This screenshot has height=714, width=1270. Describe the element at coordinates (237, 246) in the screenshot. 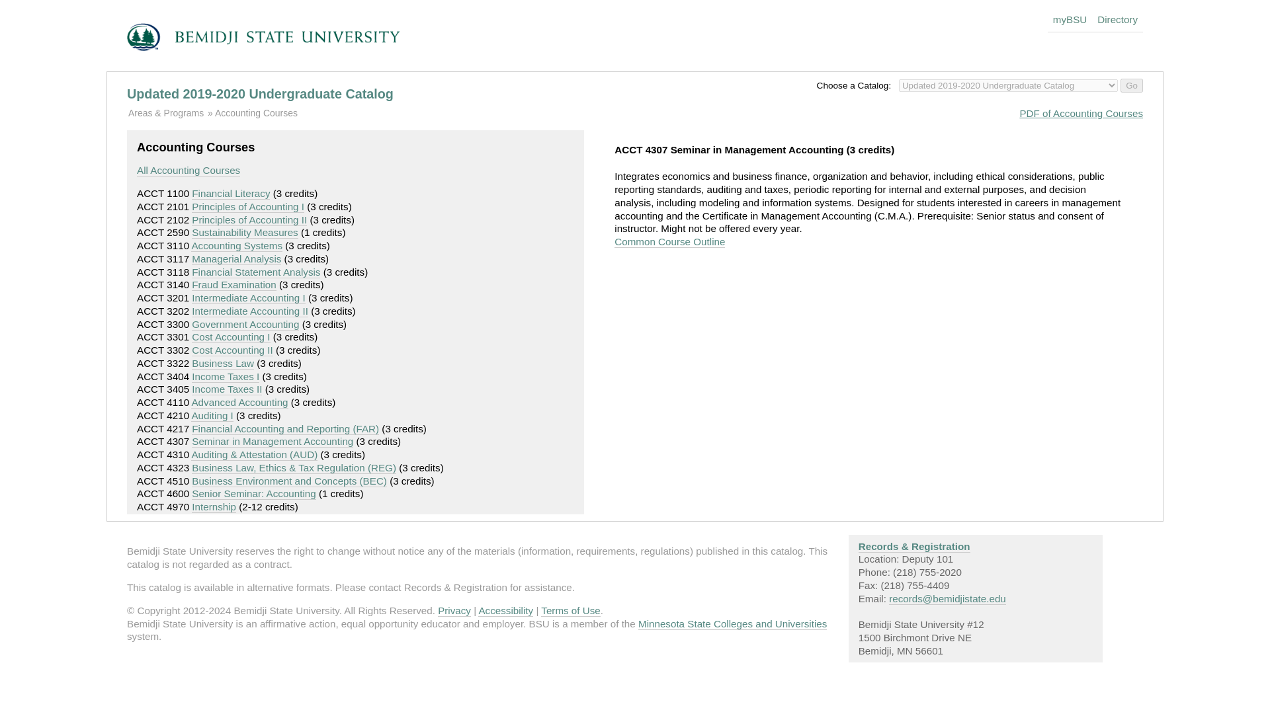

I see `Accounting Systems` at that location.